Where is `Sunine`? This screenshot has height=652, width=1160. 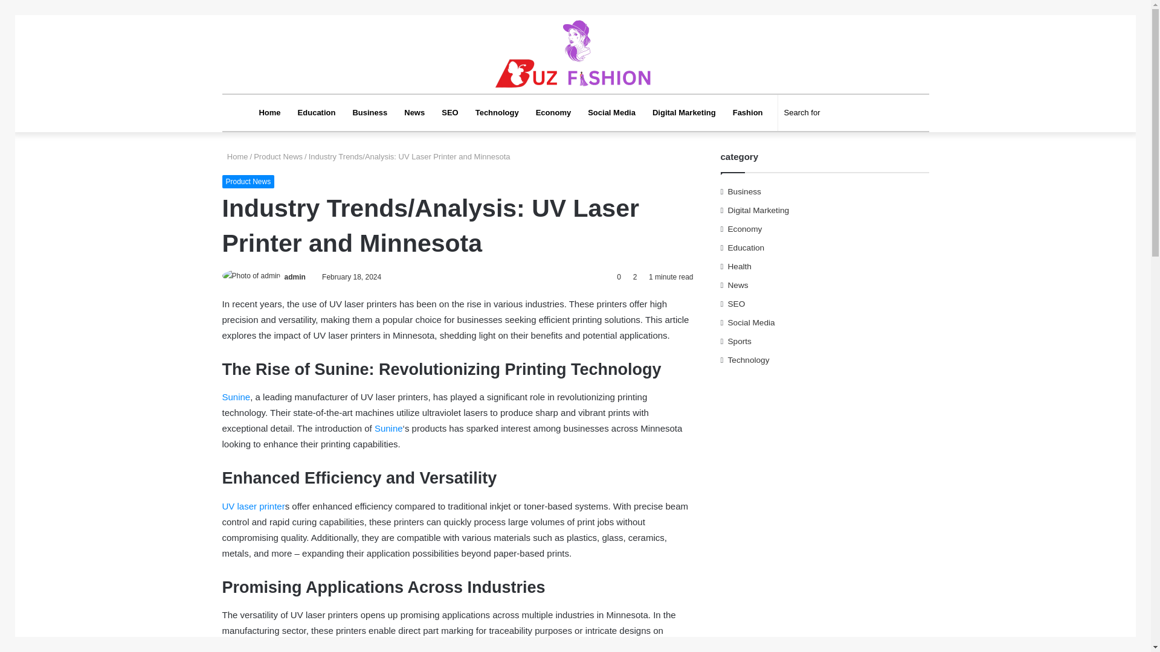
Sunine is located at coordinates (236, 397).